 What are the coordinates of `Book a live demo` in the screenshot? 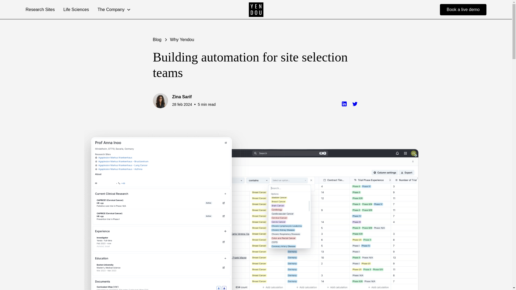 It's located at (463, 9).